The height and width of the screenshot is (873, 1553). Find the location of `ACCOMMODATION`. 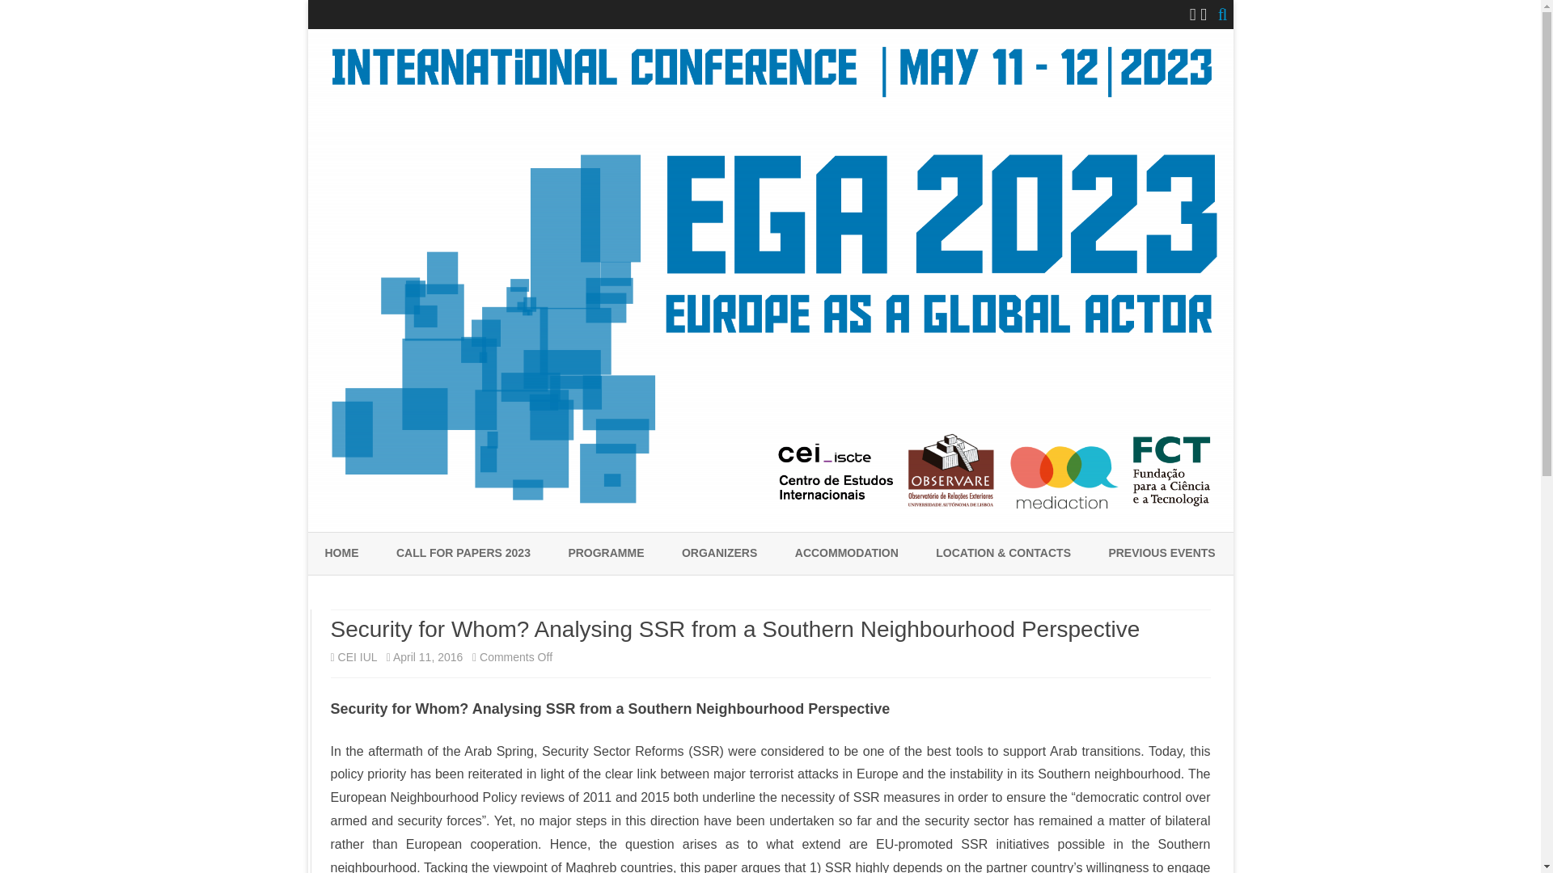

ACCOMMODATION is located at coordinates (847, 553).